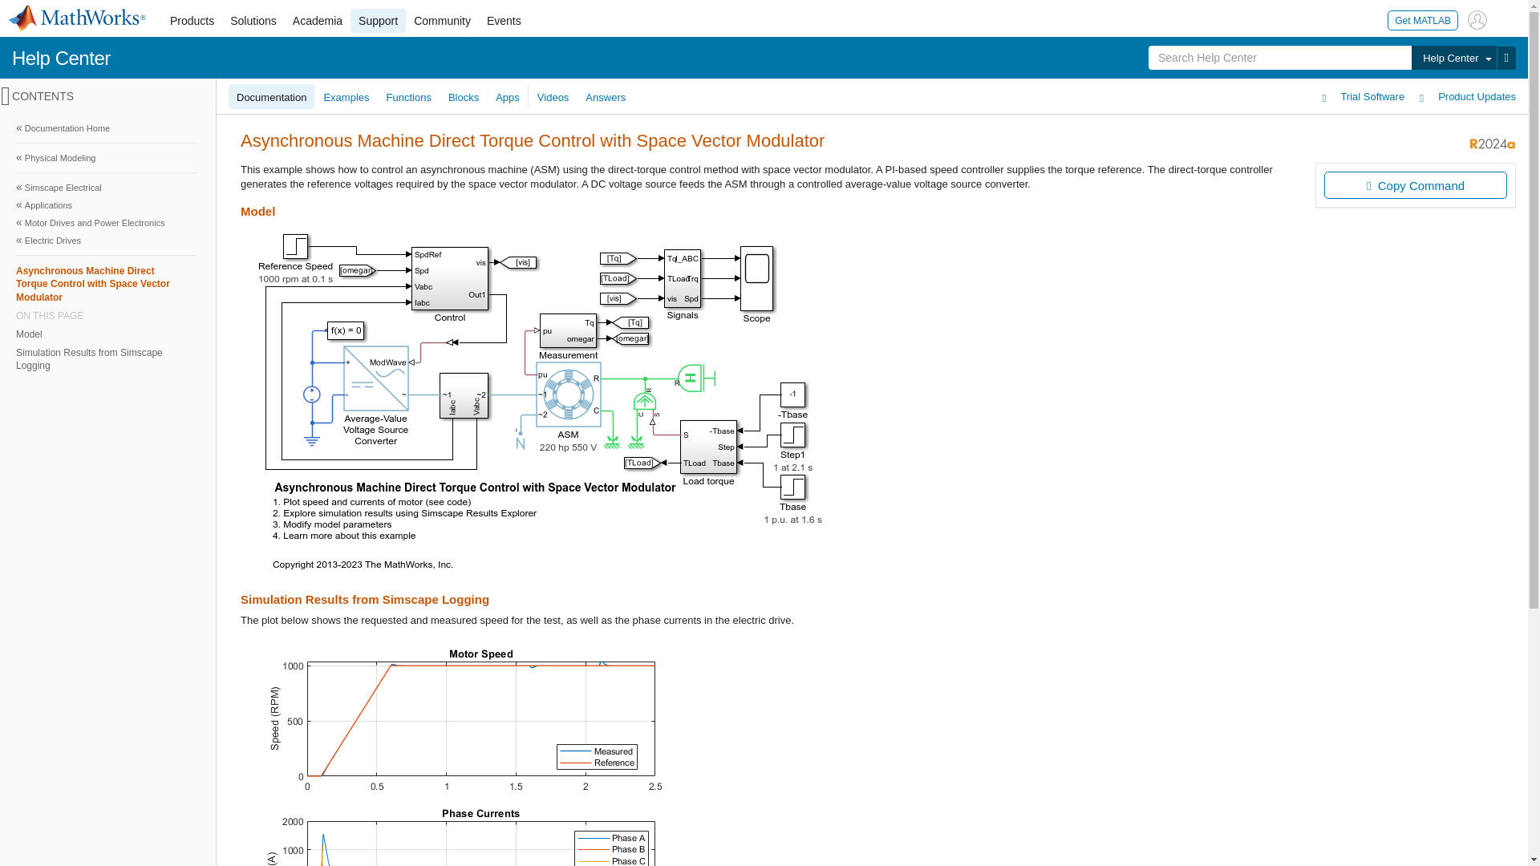 The height and width of the screenshot is (866, 1540). Describe the element at coordinates (318, 21) in the screenshot. I see `Academia` at that location.